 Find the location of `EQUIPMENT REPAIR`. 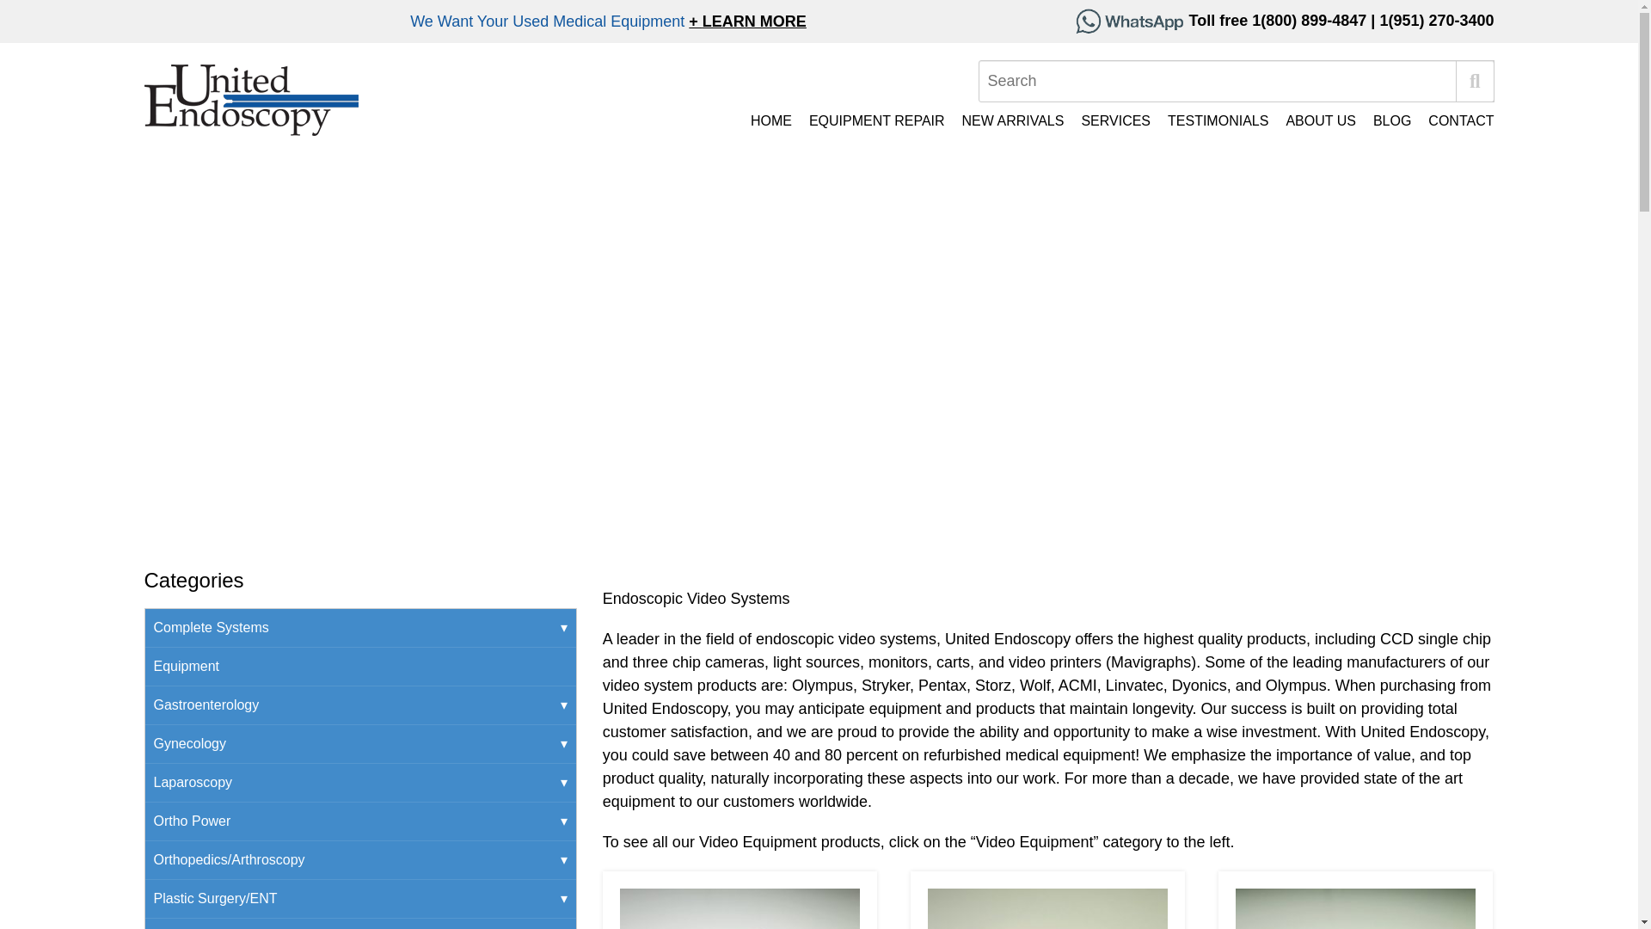

EQUIPMENT REPAIR is located at coordinates (868, 120).